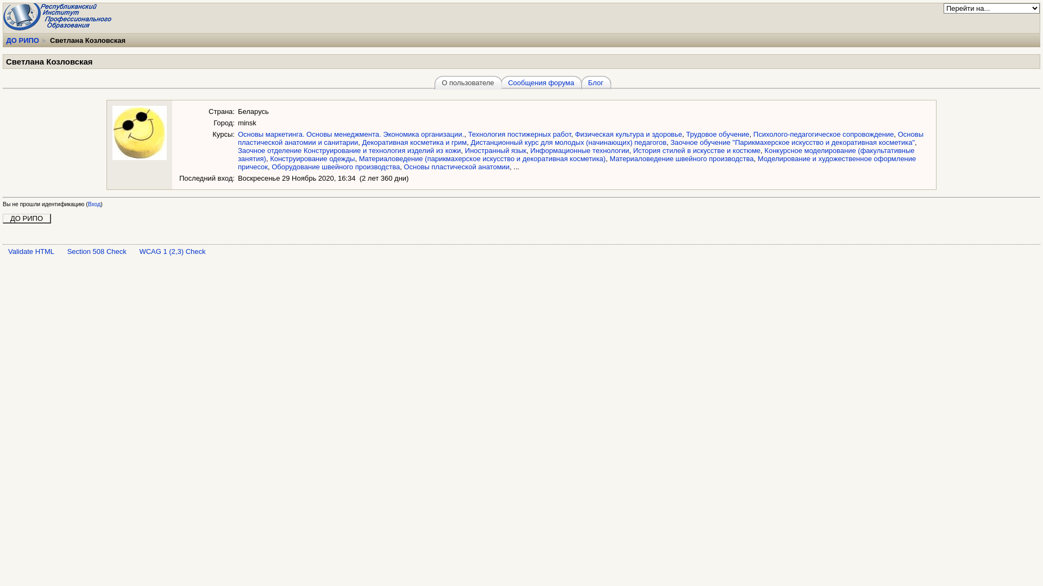 This screenshot has height=586, width=1043. I want to click on WCAG 1 (2,3) Check, so click(172, 252).